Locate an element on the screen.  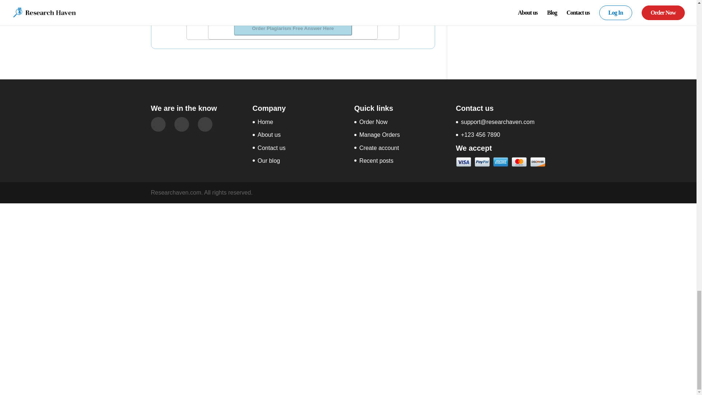
About us is located at coordinates (269, 135).